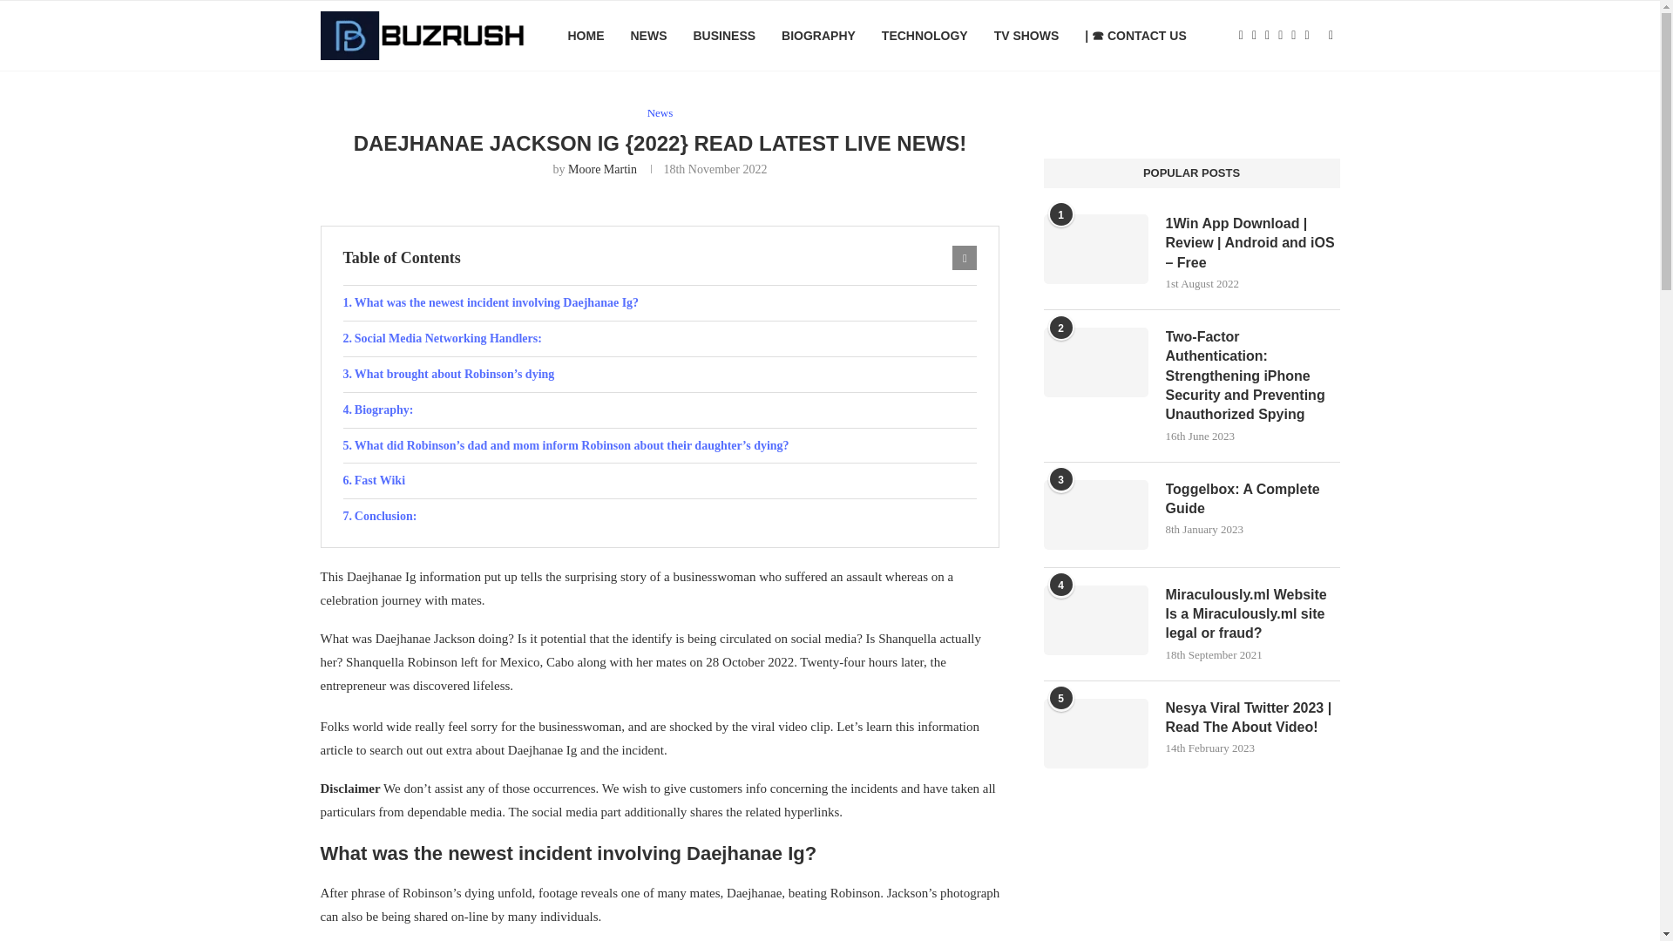 The image size is (1673, 941). I want to click on BUSINESS, so click(723, 36).